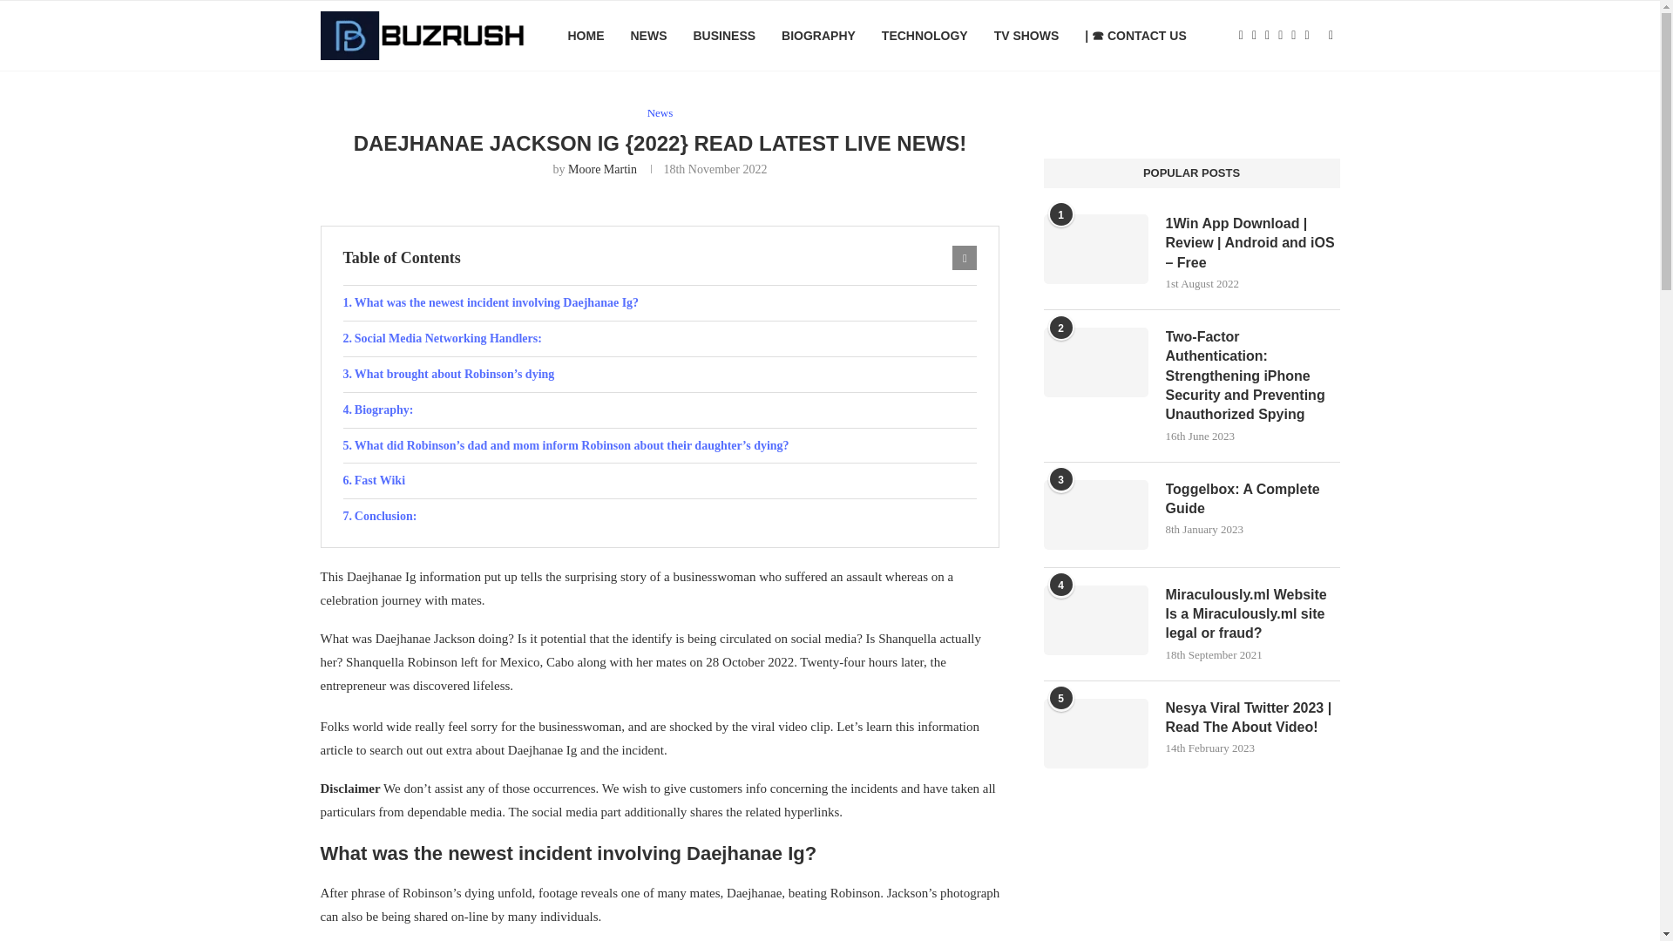 The image size is (1673, 941). I want to click on BUSINESS, so click(723, 36).